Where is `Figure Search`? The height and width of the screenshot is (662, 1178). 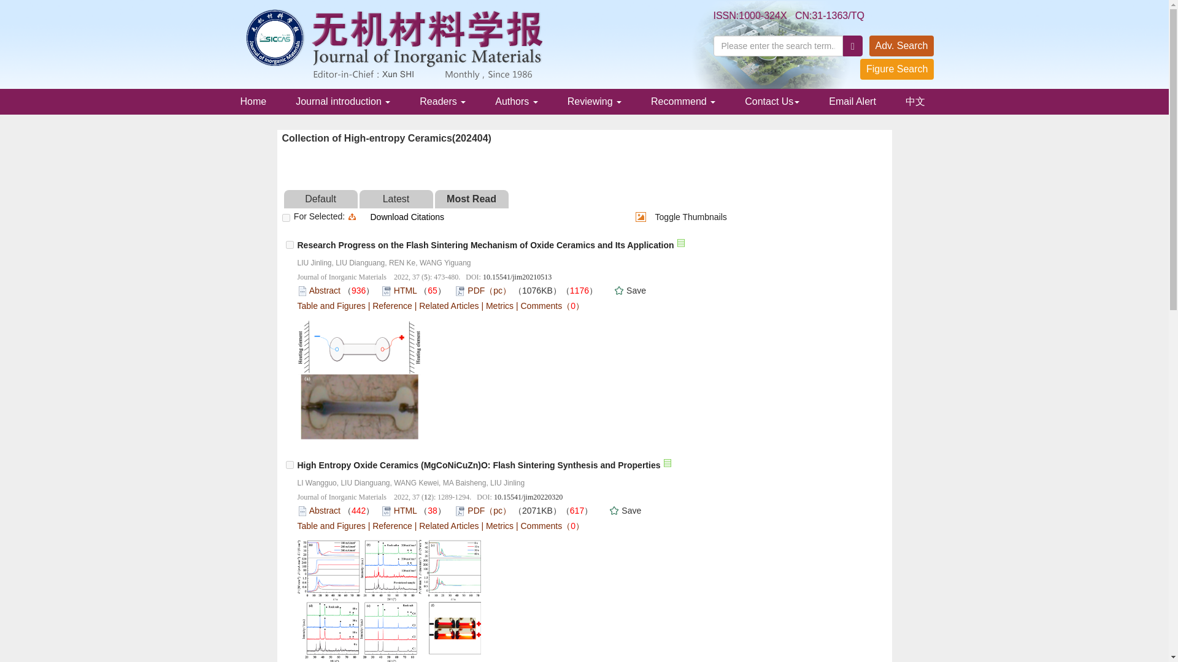 Figure Search is located at coordinates (897, 69).